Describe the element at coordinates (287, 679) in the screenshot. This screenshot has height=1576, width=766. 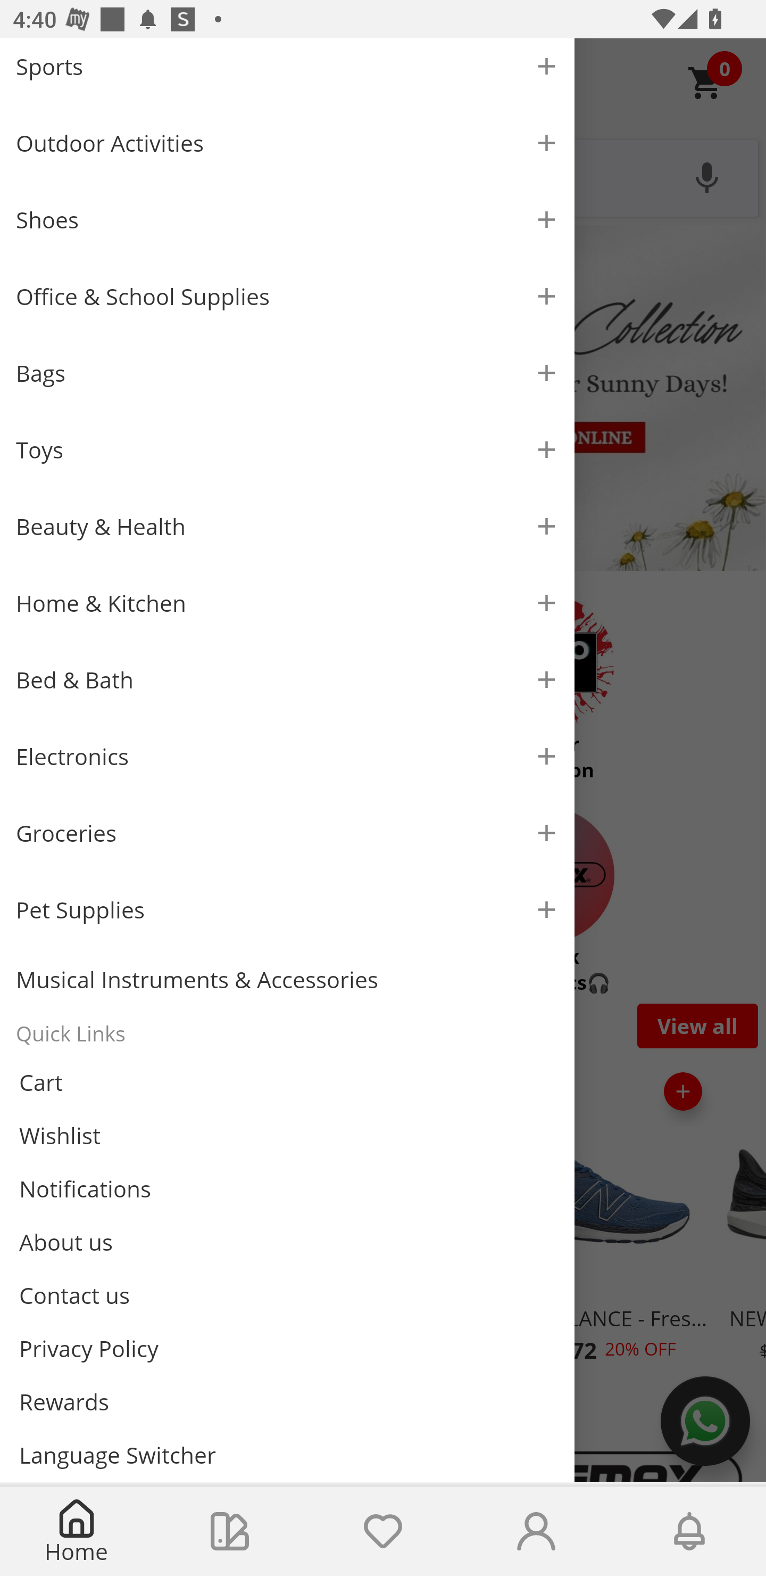
I see `Bed & Bath` at that location.